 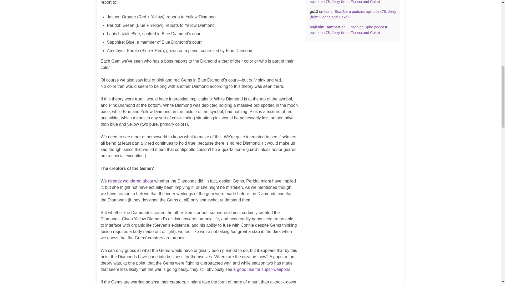 What do you see at coordinates (130, 181) in the screenshot?
I see `already wondered about` at bounding box center [130, 181].